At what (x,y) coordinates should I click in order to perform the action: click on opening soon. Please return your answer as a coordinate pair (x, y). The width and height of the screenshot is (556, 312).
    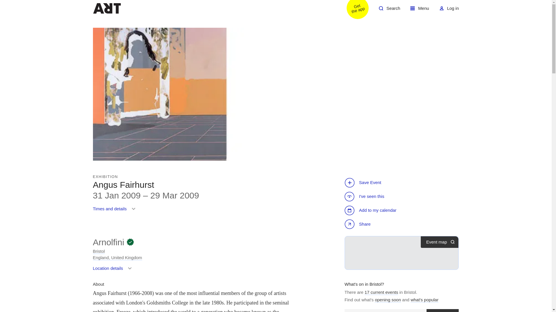
    Looking at the image, I should click on (354, 10).